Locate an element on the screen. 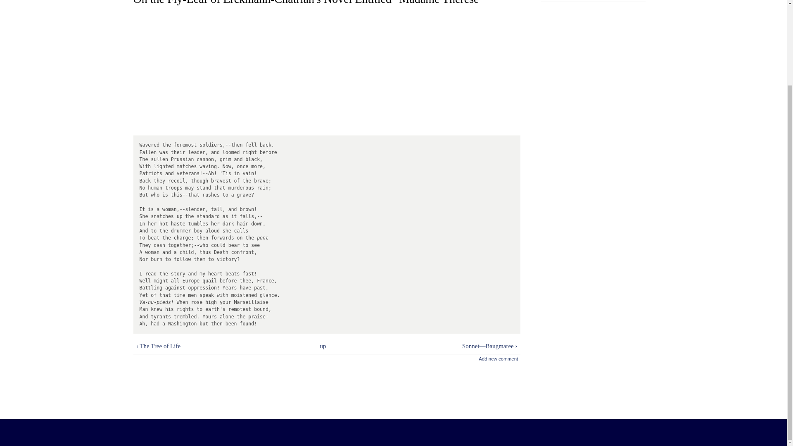 The width and height of the screenshot is (793, 446). up is located at coordinates (323, 346).